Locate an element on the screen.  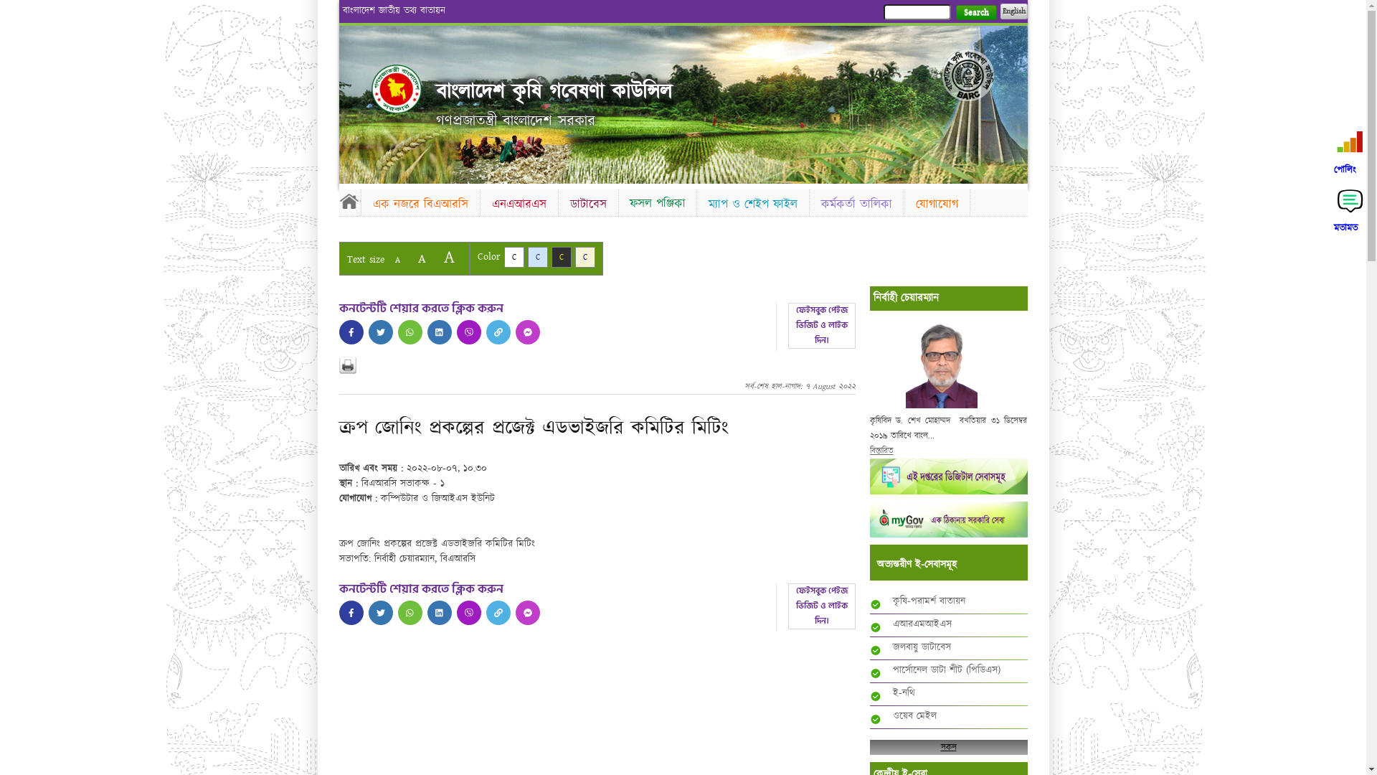
Home is located at coordinates (397, 89).